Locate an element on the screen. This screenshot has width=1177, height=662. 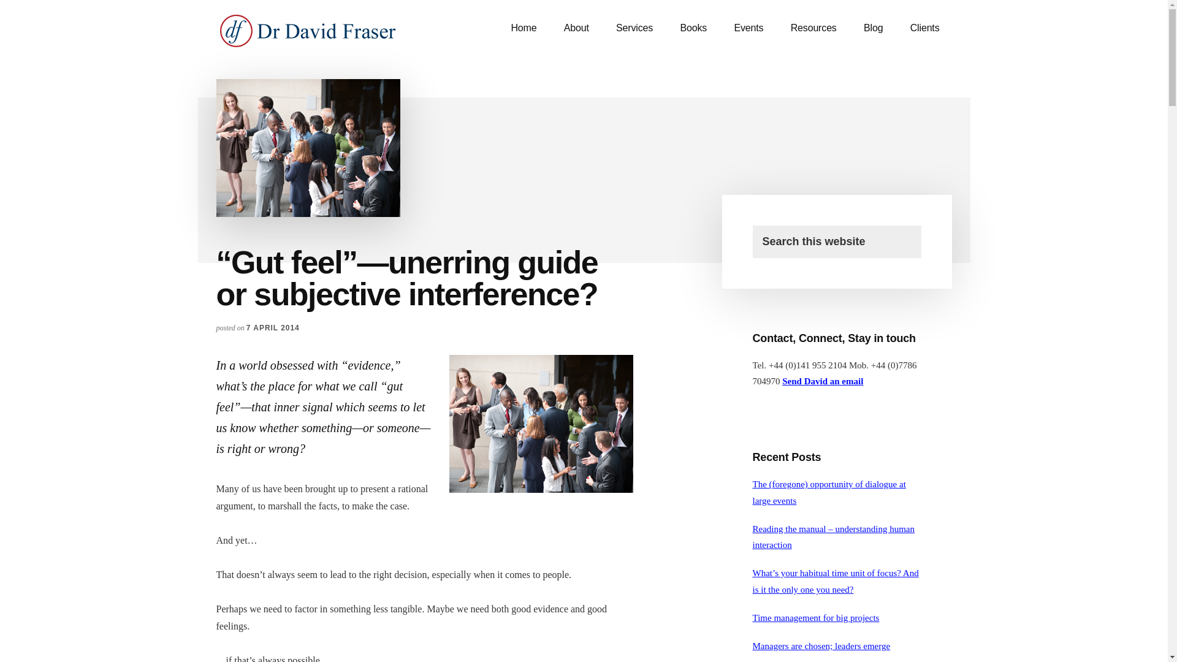
About is located at coordinates (576, 28).